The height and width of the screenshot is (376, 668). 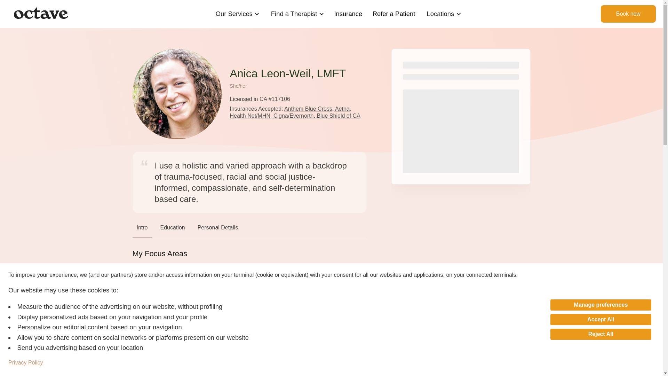 I want to click on Blue Shield of CA, so click(x=338, y=116).